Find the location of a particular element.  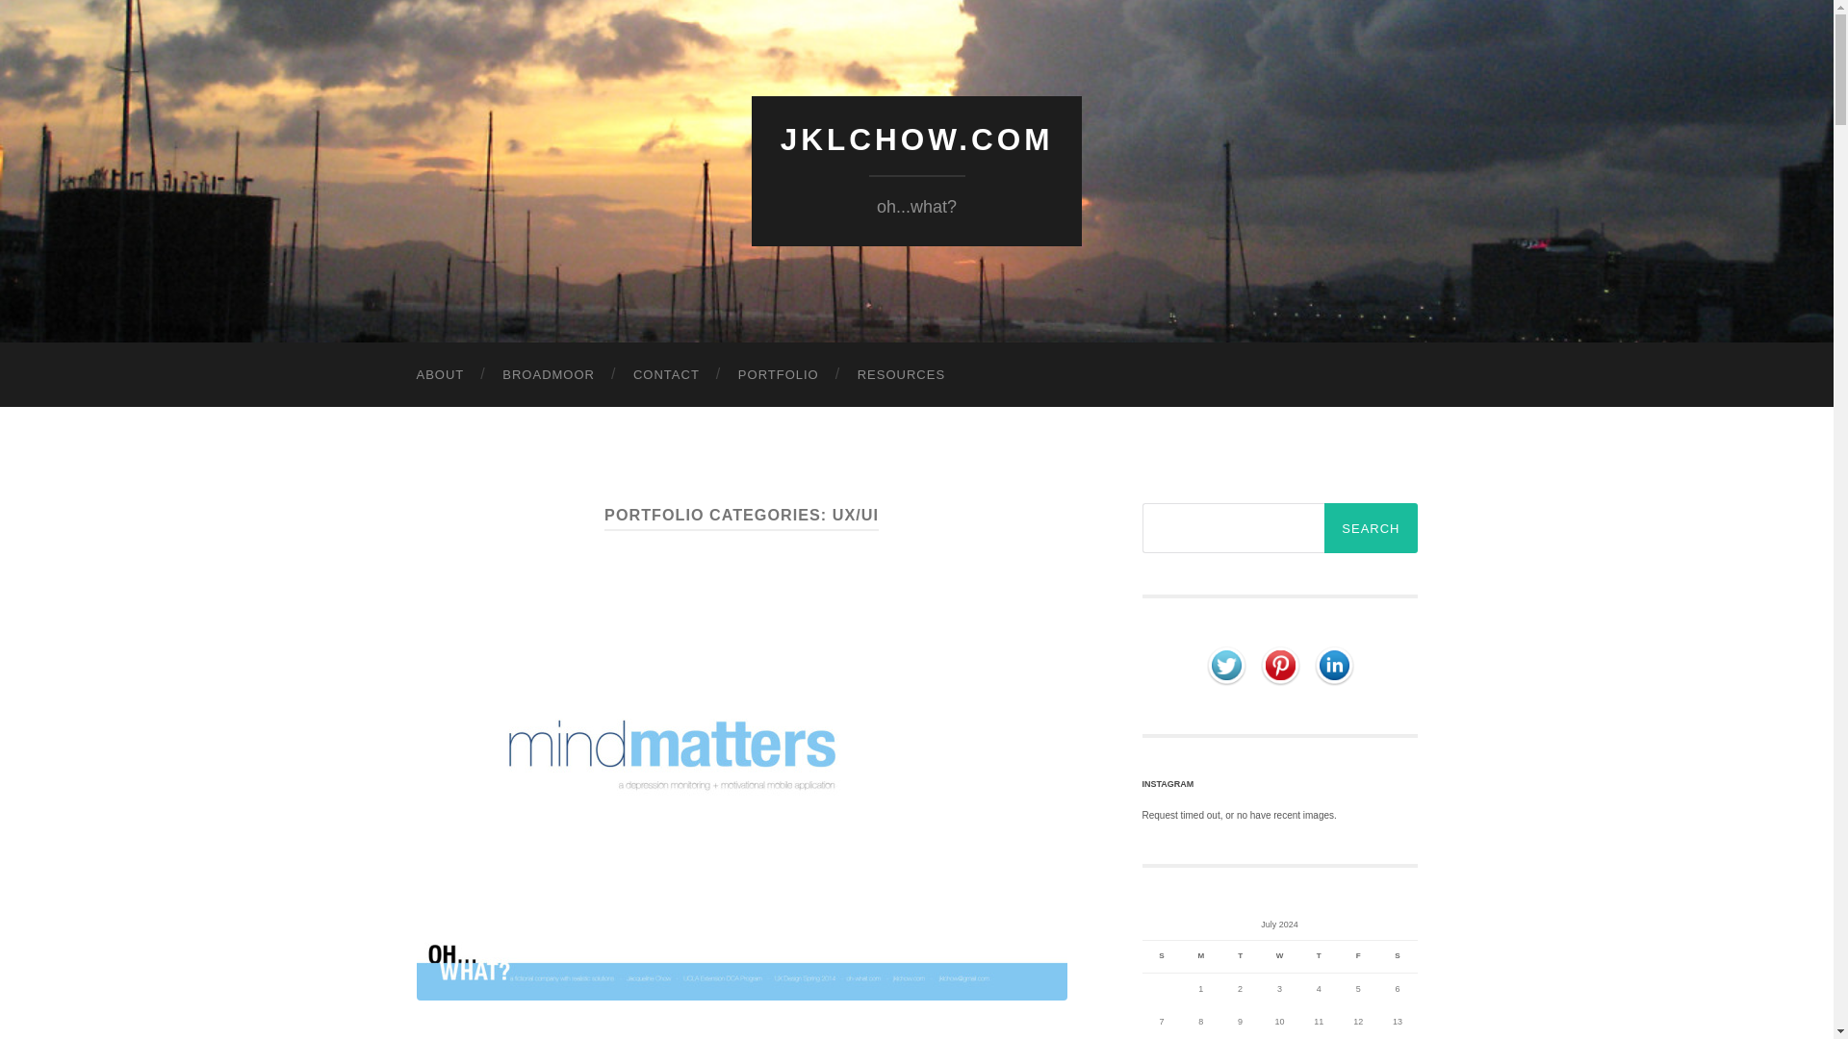

CONTACT is located at coordinates (666, 375).